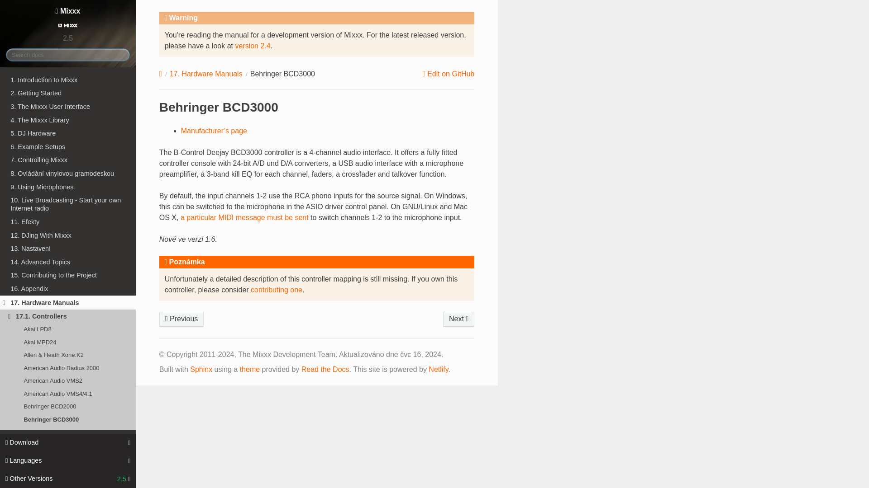 This screenshot has width=869, height=488. Describe the element at coordinates (68, 19) in the screenshot. I see `Mixxx` at that location.